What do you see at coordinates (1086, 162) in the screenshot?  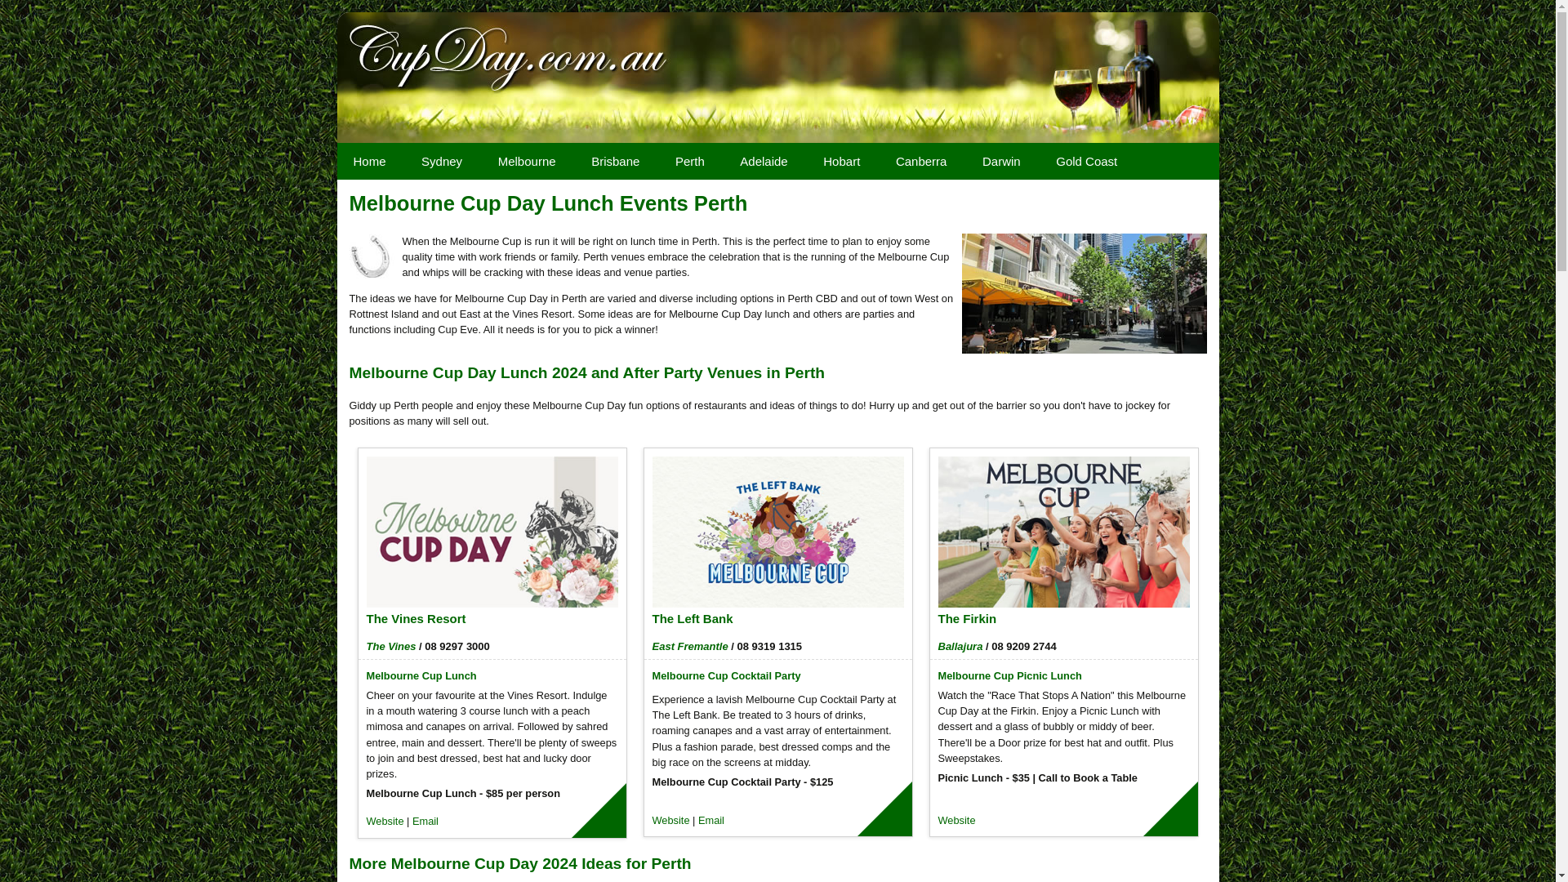 I see `Gold Coast` at bounding box center [1086, 162].